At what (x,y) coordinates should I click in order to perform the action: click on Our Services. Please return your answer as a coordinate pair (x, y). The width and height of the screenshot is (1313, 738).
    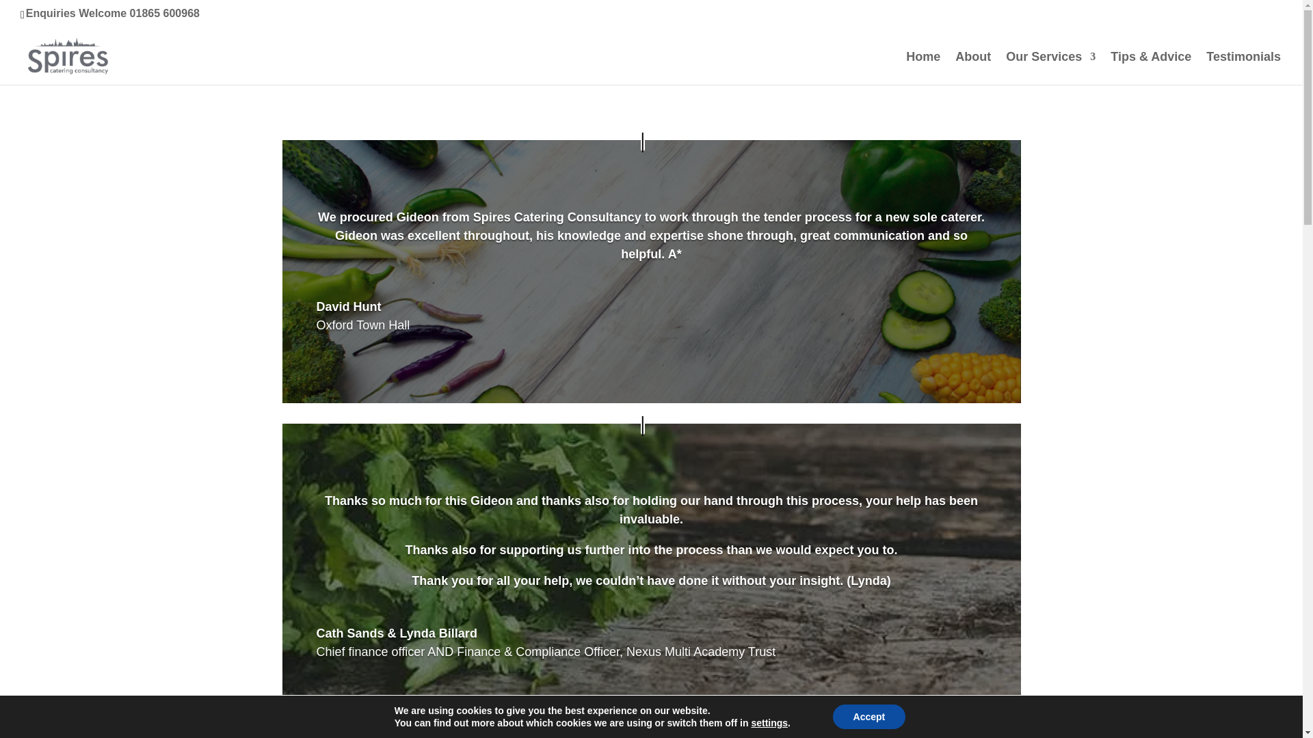
    Looking at the image, I should click on (1050, 68).